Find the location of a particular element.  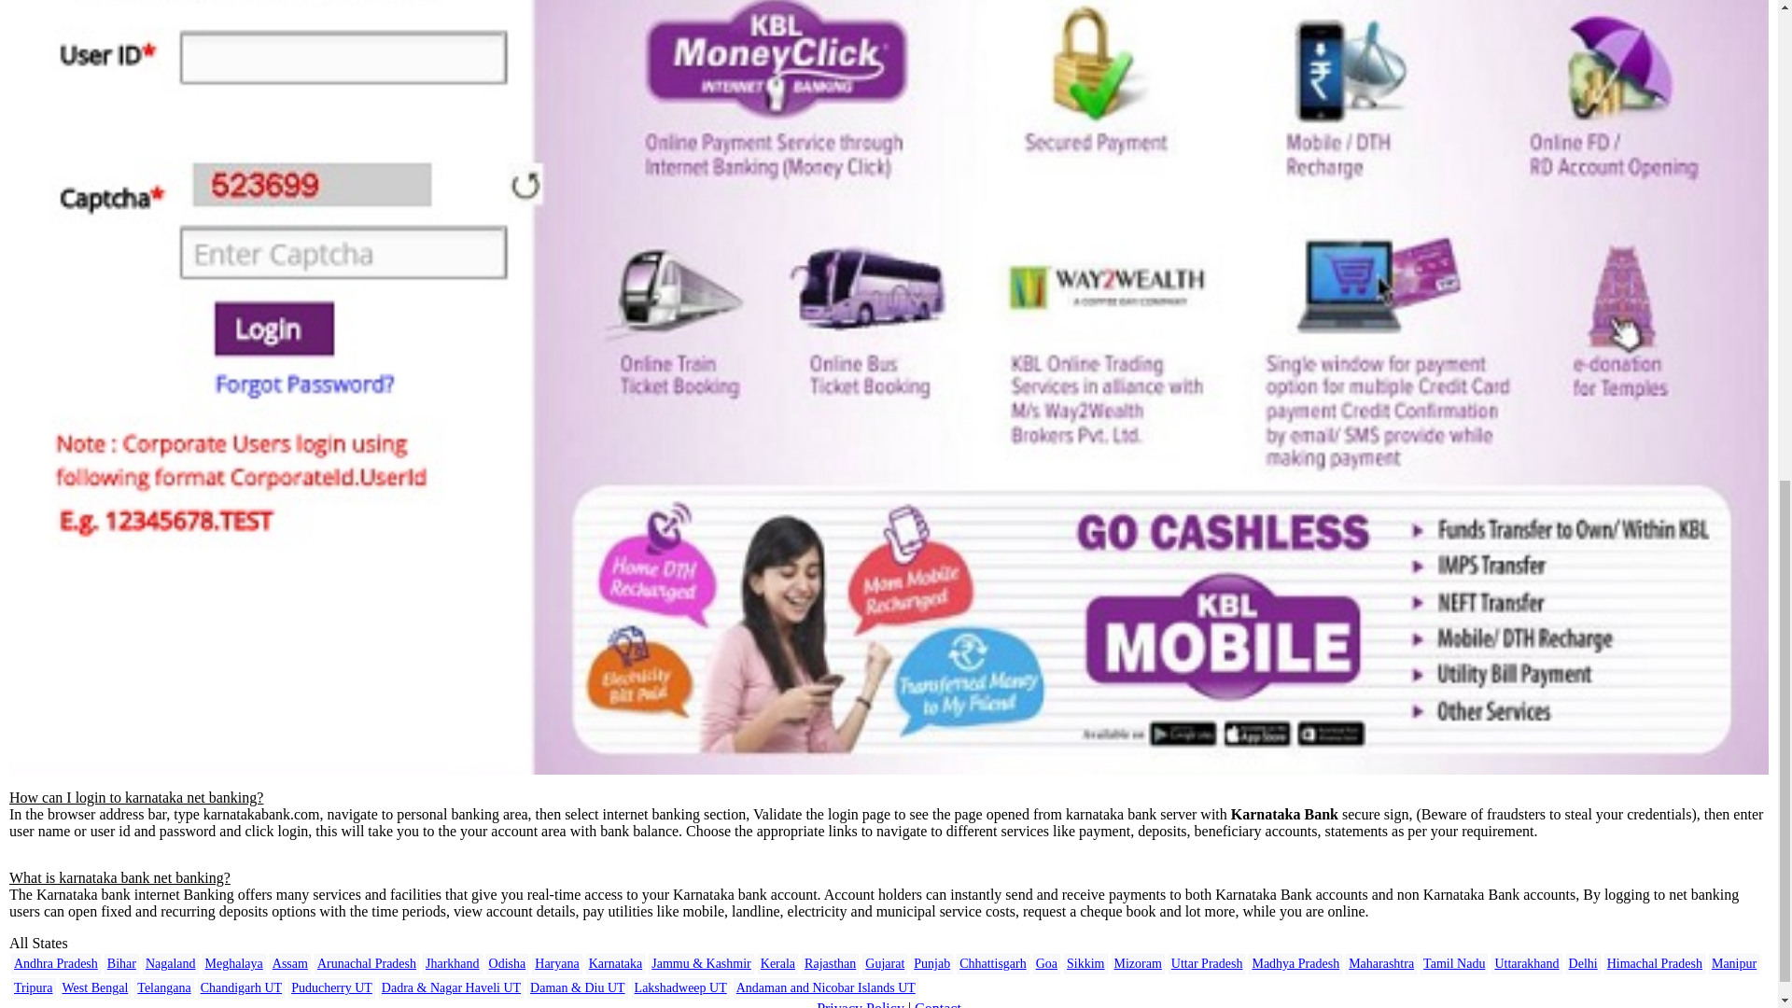

Chandigarh UT is located at coordinates (241, 987).